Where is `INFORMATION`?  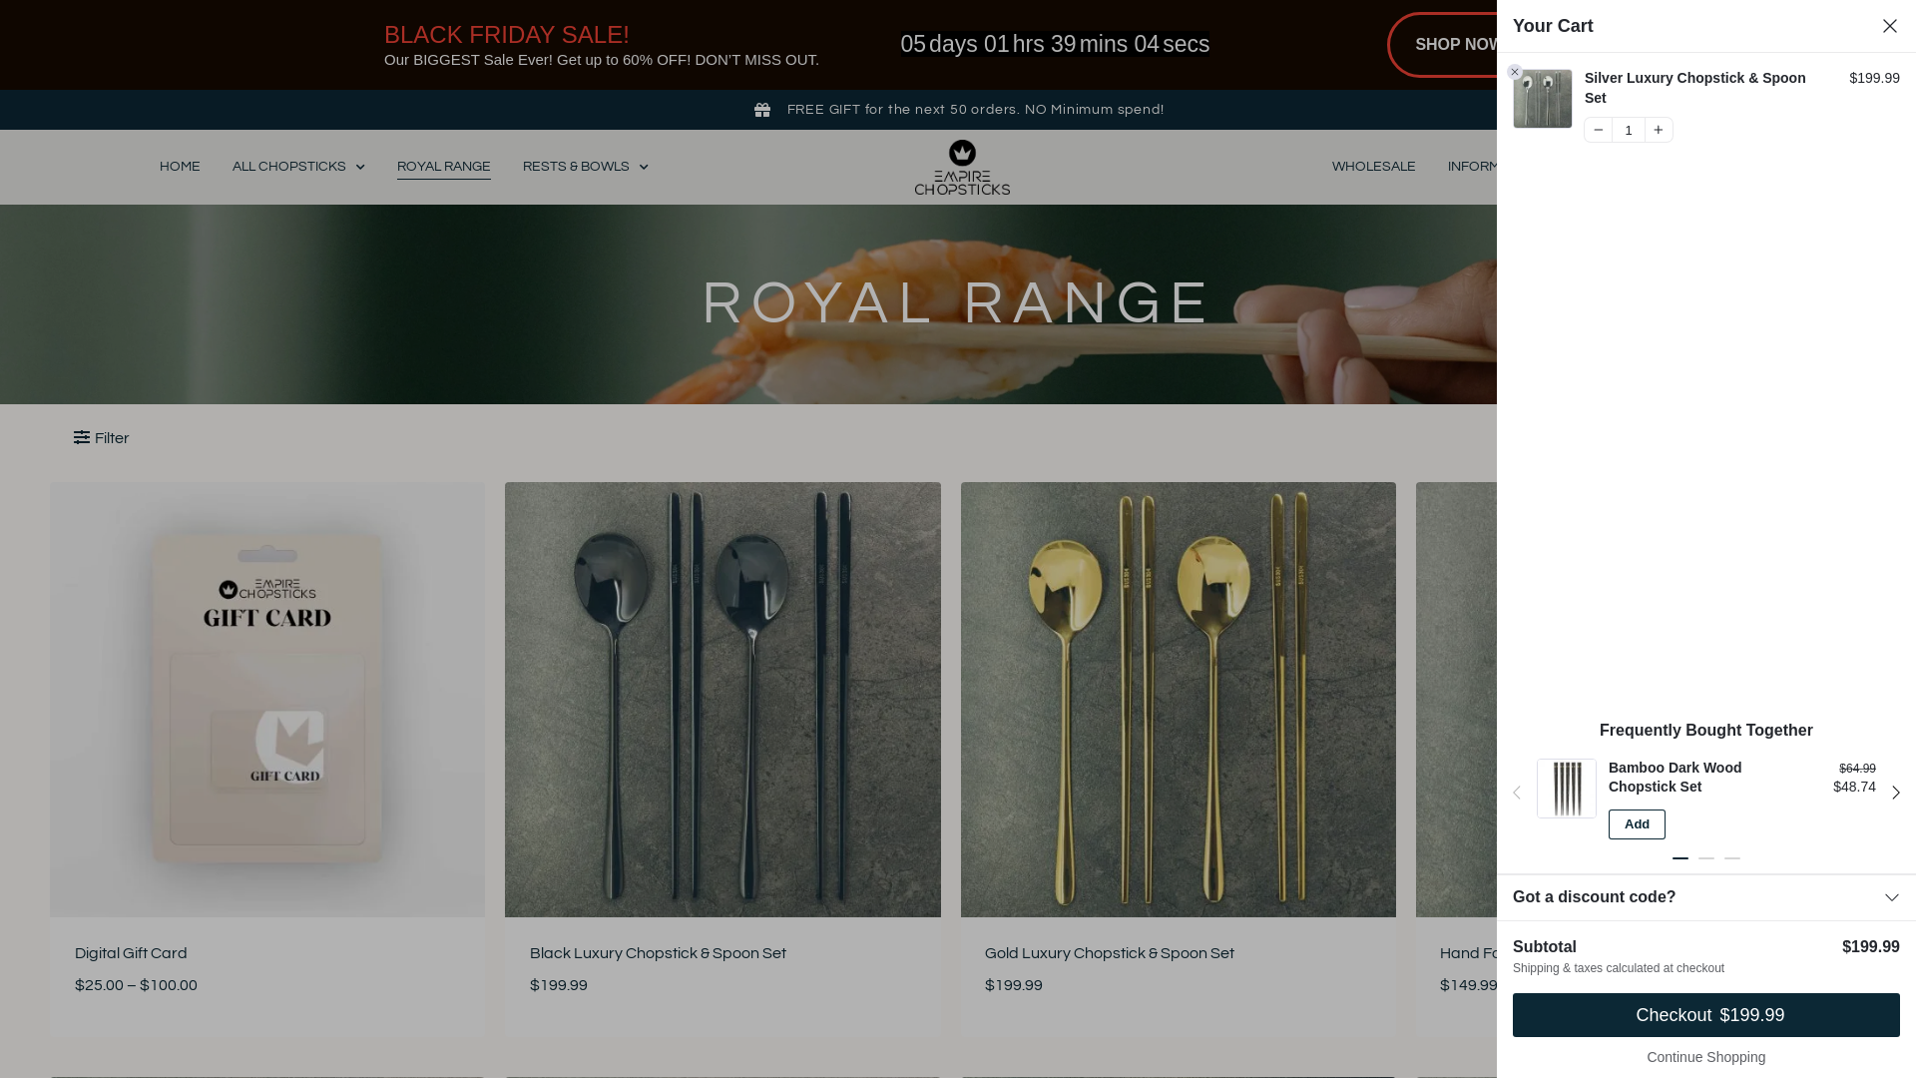
INFORMATION is located at coordinates (1503, 168).